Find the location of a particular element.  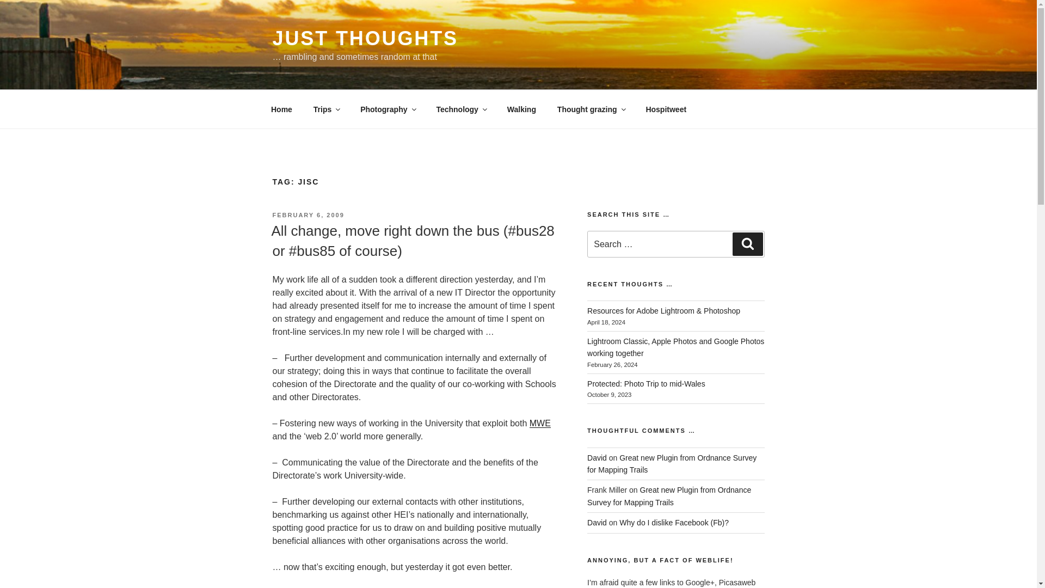

Trips is located at coordinates (325, 109).